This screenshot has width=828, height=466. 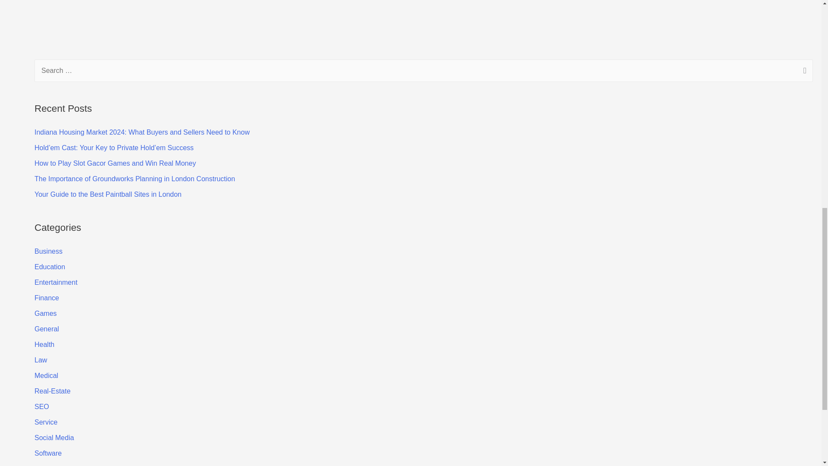 I want to click on Business, so click(x=48, y=251).